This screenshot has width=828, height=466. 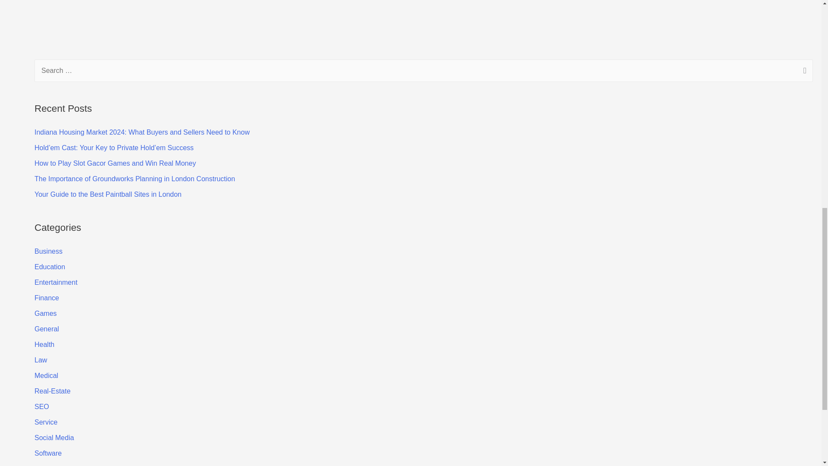 I want to click on Business, so click(x=48, y=251).